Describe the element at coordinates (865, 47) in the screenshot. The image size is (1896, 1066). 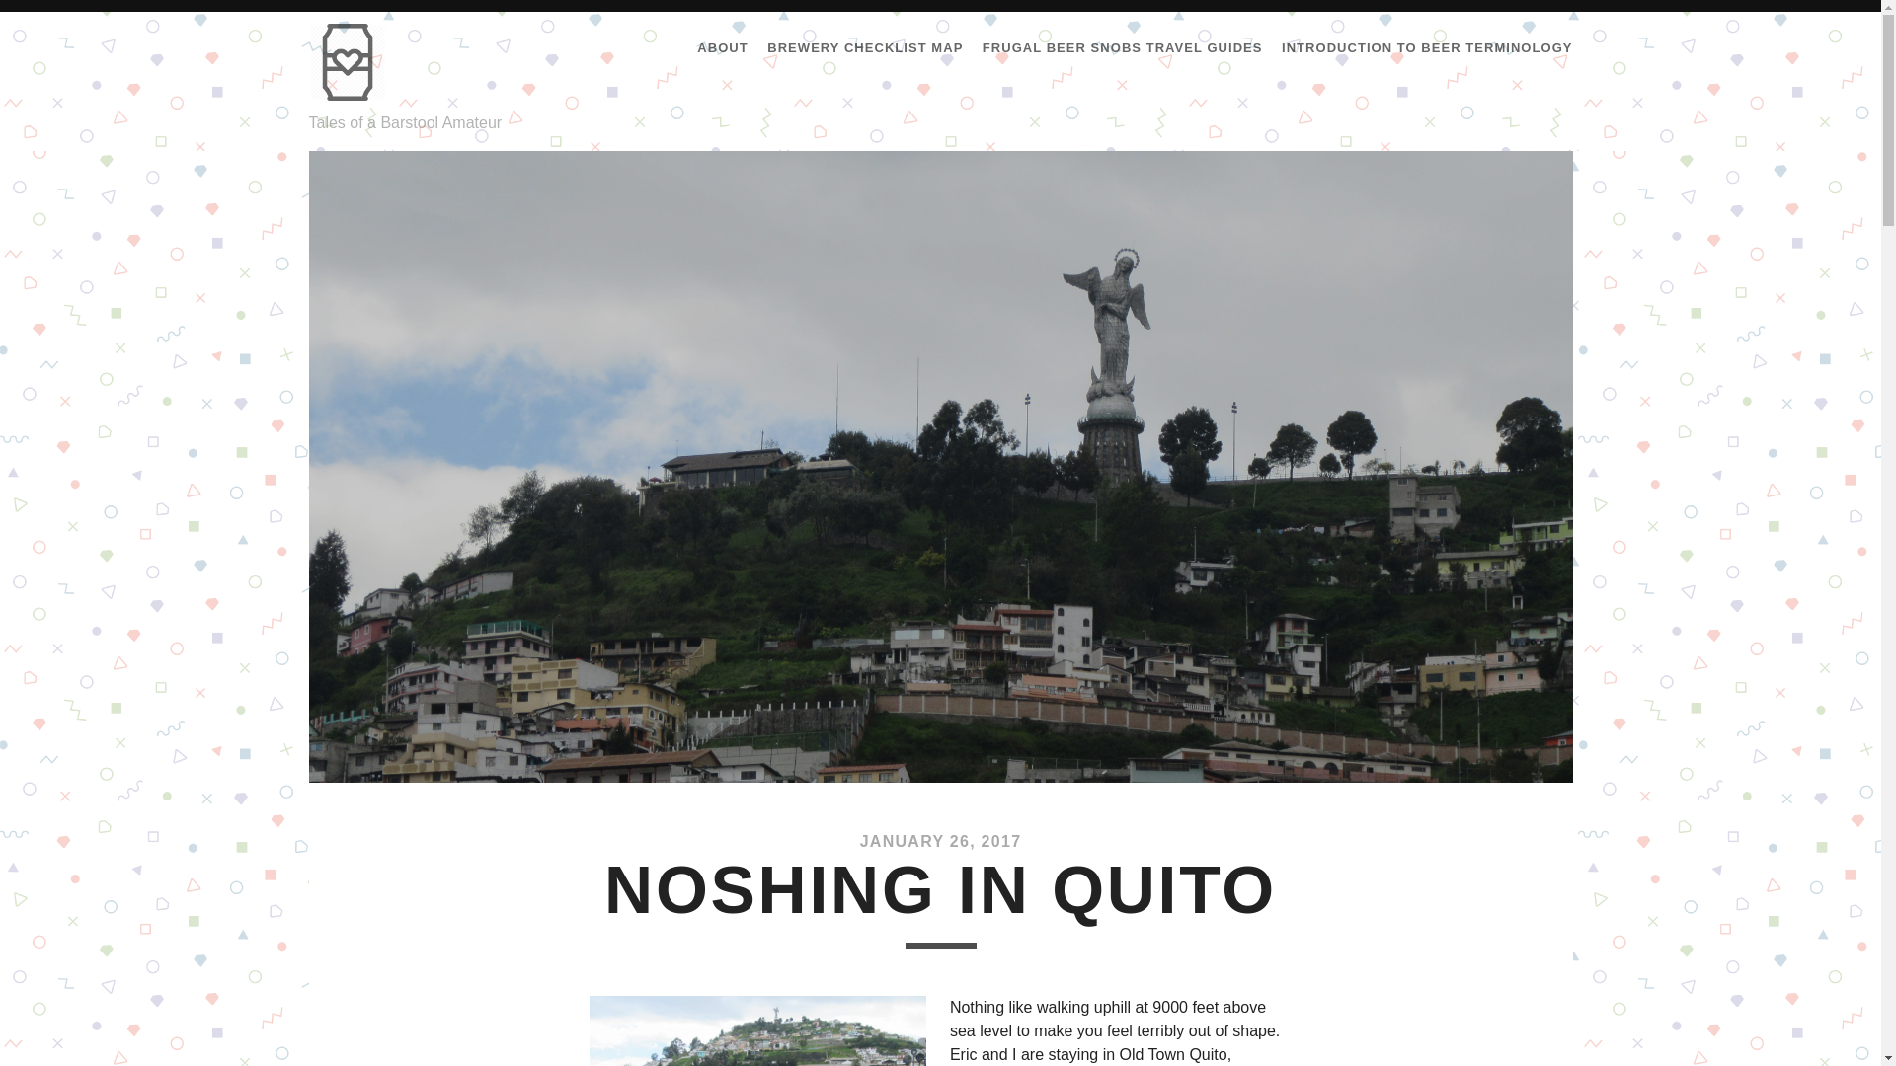
I see `BREWERY CHECKLIST MAP` at that location.